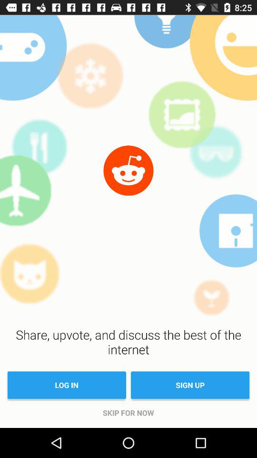  I want to click on press item below share upvote and, so click(67, 385).